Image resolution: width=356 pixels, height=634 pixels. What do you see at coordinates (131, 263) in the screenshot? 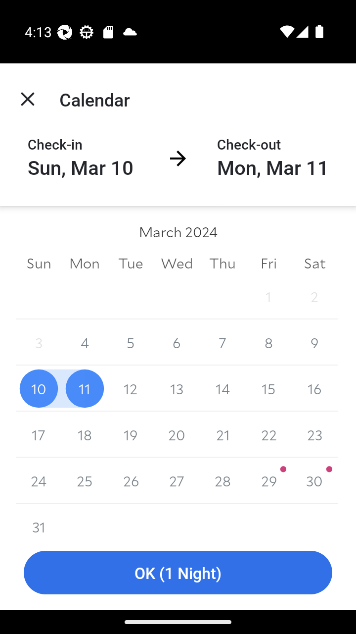
I see `Tue` at bounding box center [131, 263].